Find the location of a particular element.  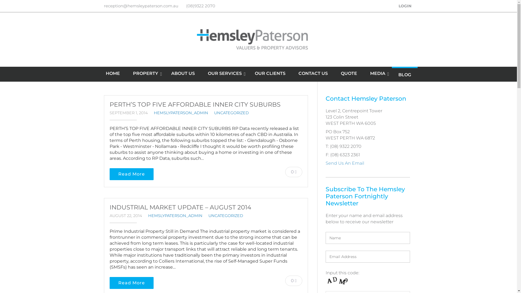

OUR SERVICES is located at coordinates (225, 74).